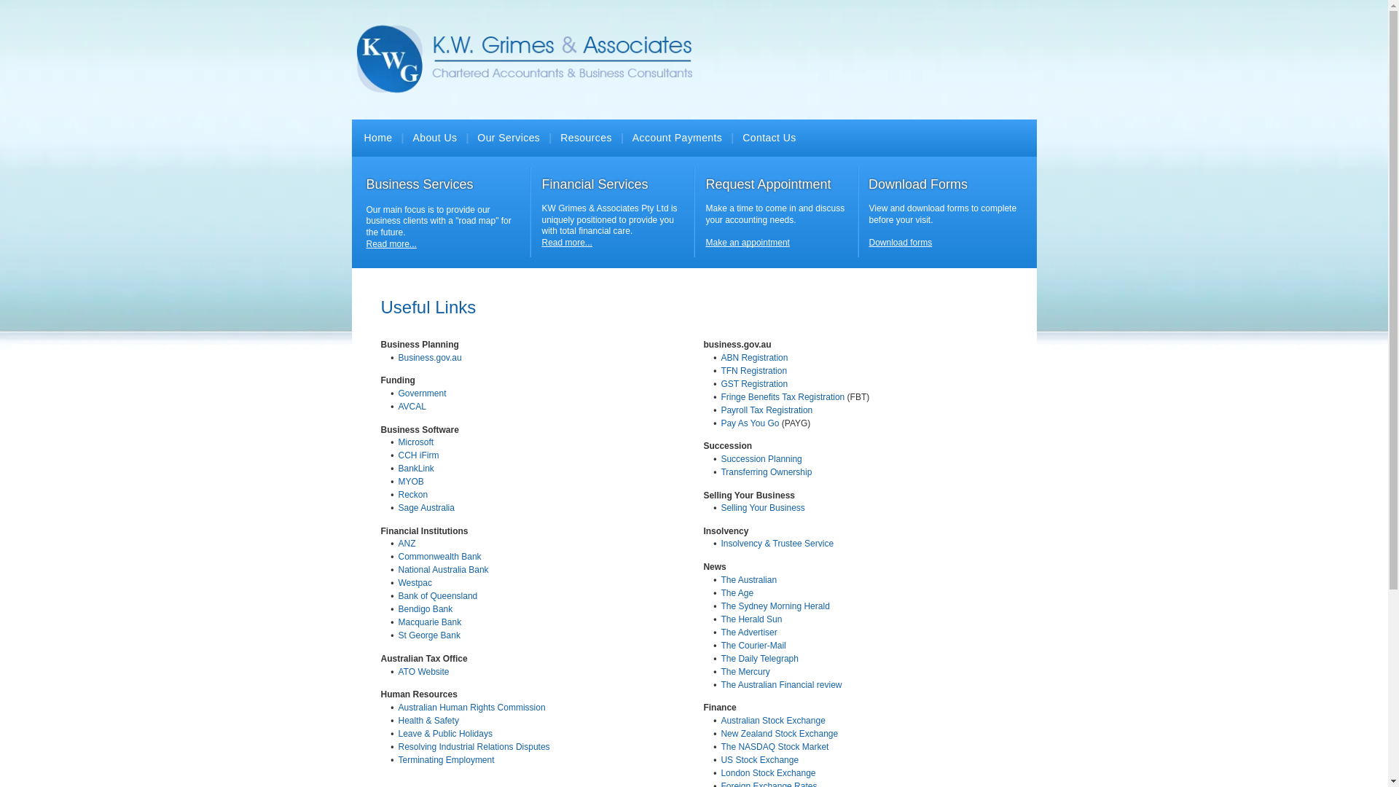 The width and height of the screenshot is (1399, 787). What do you see at coordinates (439, 557) in the screenshot?
I see `Commonwealth Bank` at bounding box center [439, 557].